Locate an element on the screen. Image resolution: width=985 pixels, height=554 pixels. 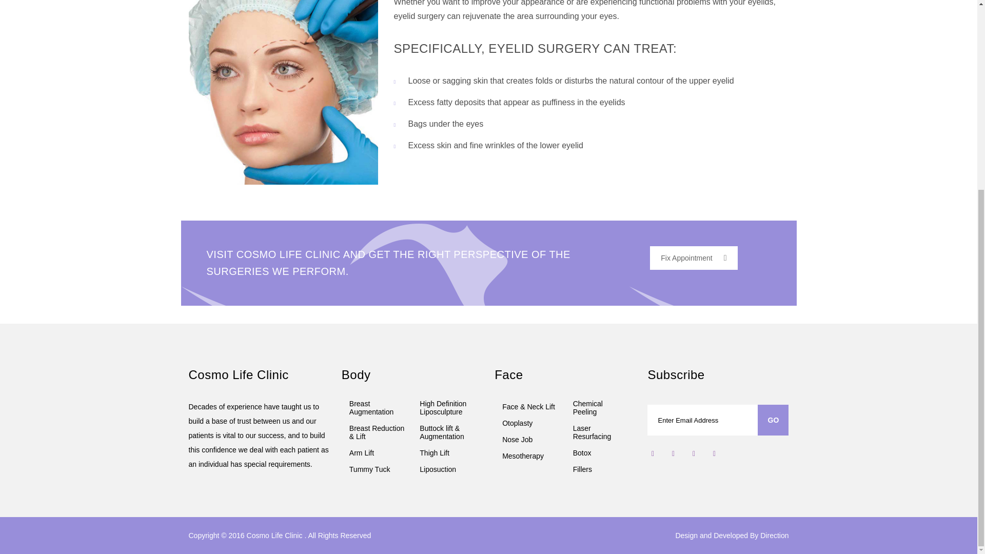
Tummy Tuck is located at coordinates (377, 467).